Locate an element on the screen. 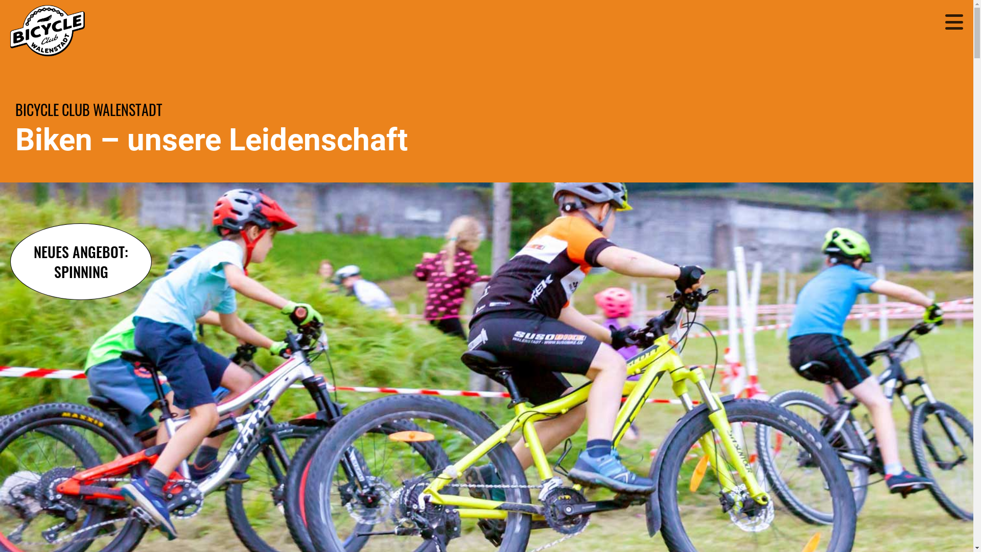 This screenshot has width=981, height=552. NEUES ANGEBOT:
SPINNING is located at coordinates (81, 262).